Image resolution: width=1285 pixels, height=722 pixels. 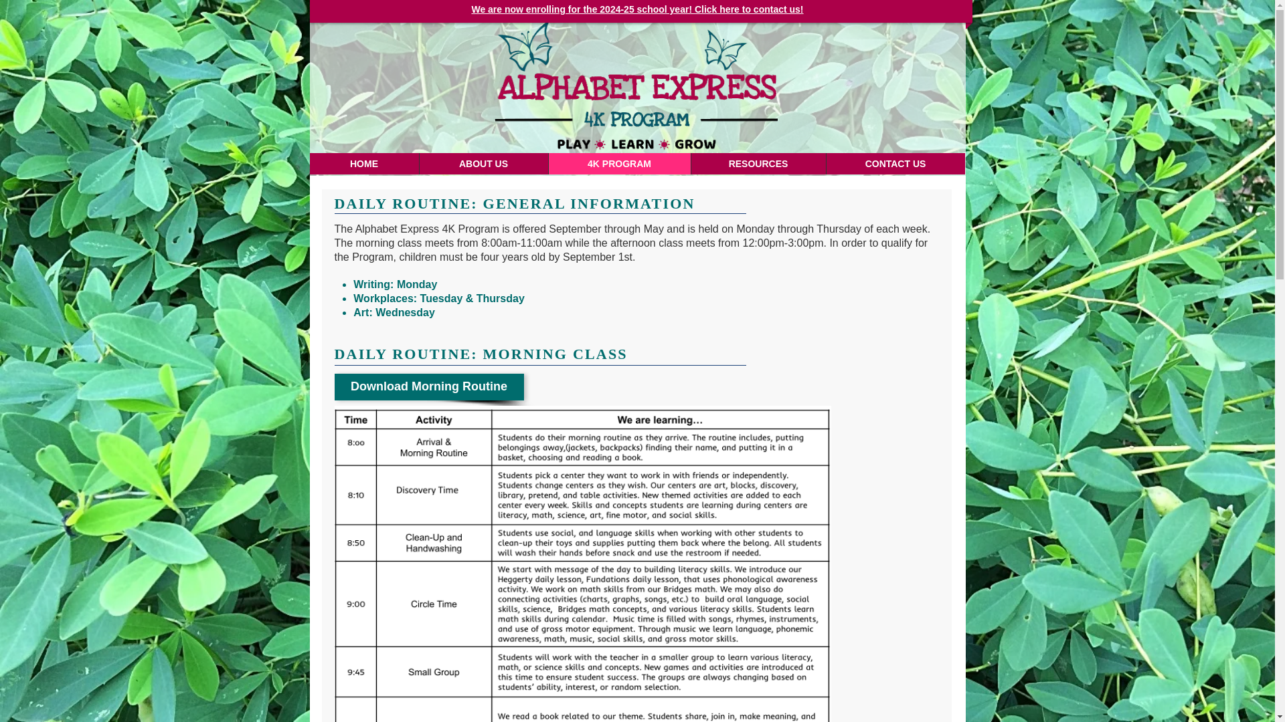 What do you see at coordinates (895, 163) in the screenshot?
I see `CONTACT US` at bounding box center [895, 163].